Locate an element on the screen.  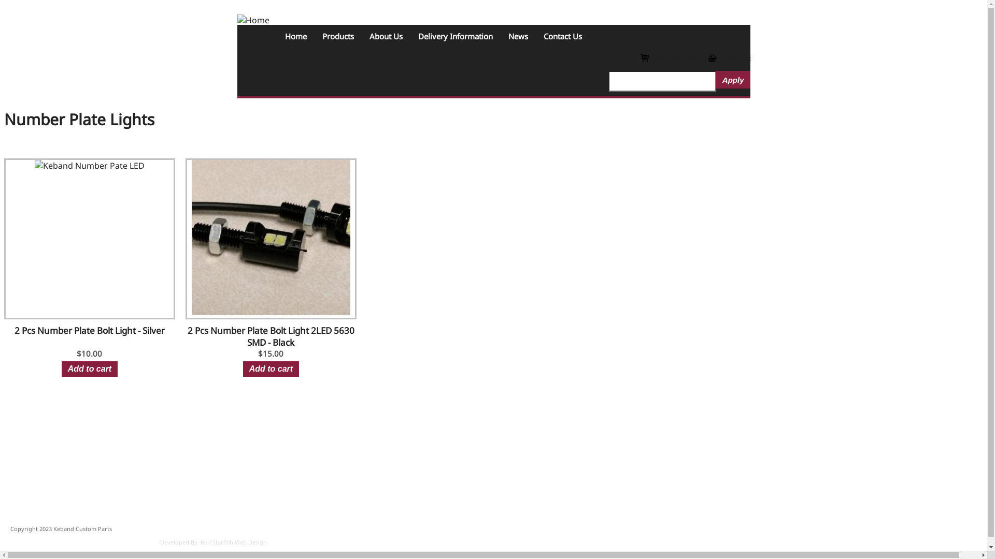
Add to cart is located at coordinates (90, 369).